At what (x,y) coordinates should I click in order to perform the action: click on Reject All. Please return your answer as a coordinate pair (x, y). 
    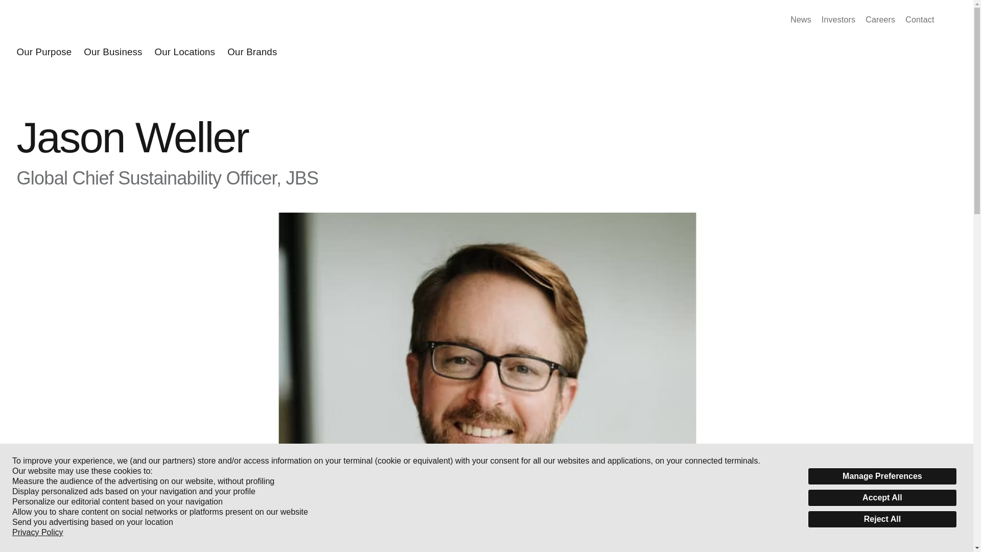
    Looking at the image, I should click on (882, 519).